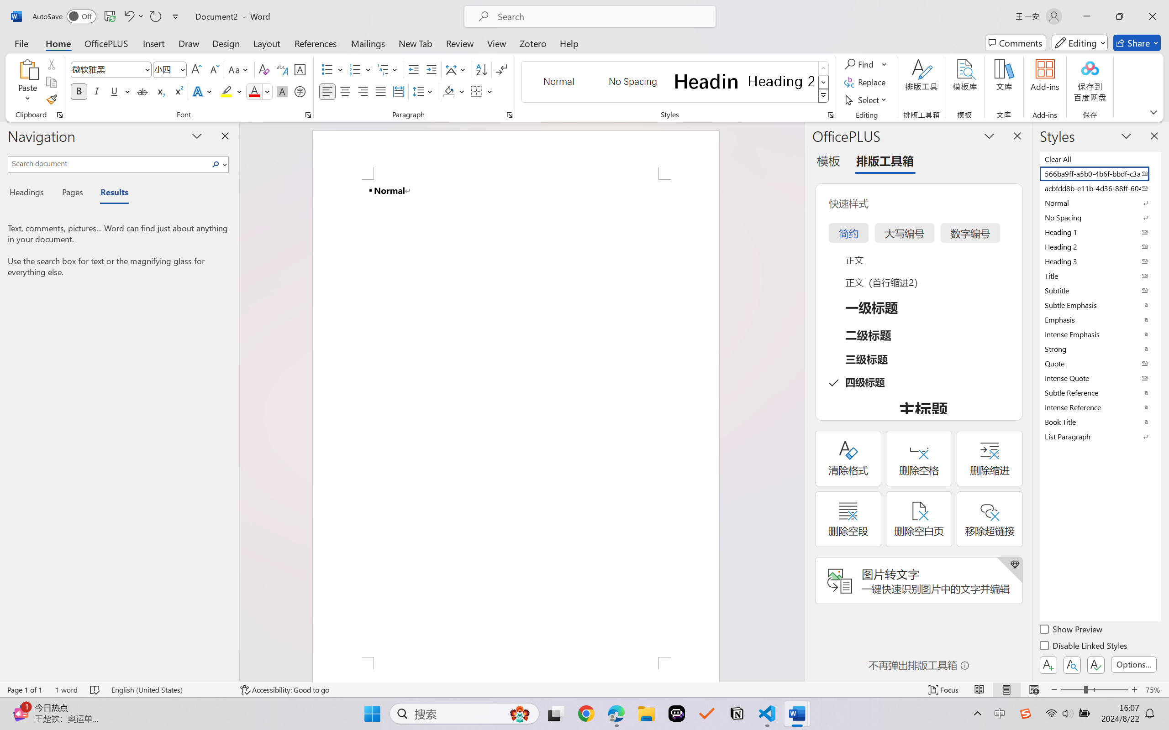 Image resolution: width=1169 pixels, height=730 pixels. What do you see at coordinates (830, 115) in the screenshot?
I see `Styles...` at bounding box center [830, 115].